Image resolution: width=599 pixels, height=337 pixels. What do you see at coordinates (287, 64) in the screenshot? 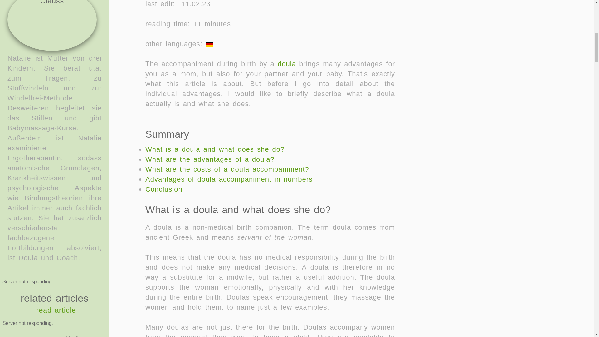
I see `doula` at bounding box center [287, 64].